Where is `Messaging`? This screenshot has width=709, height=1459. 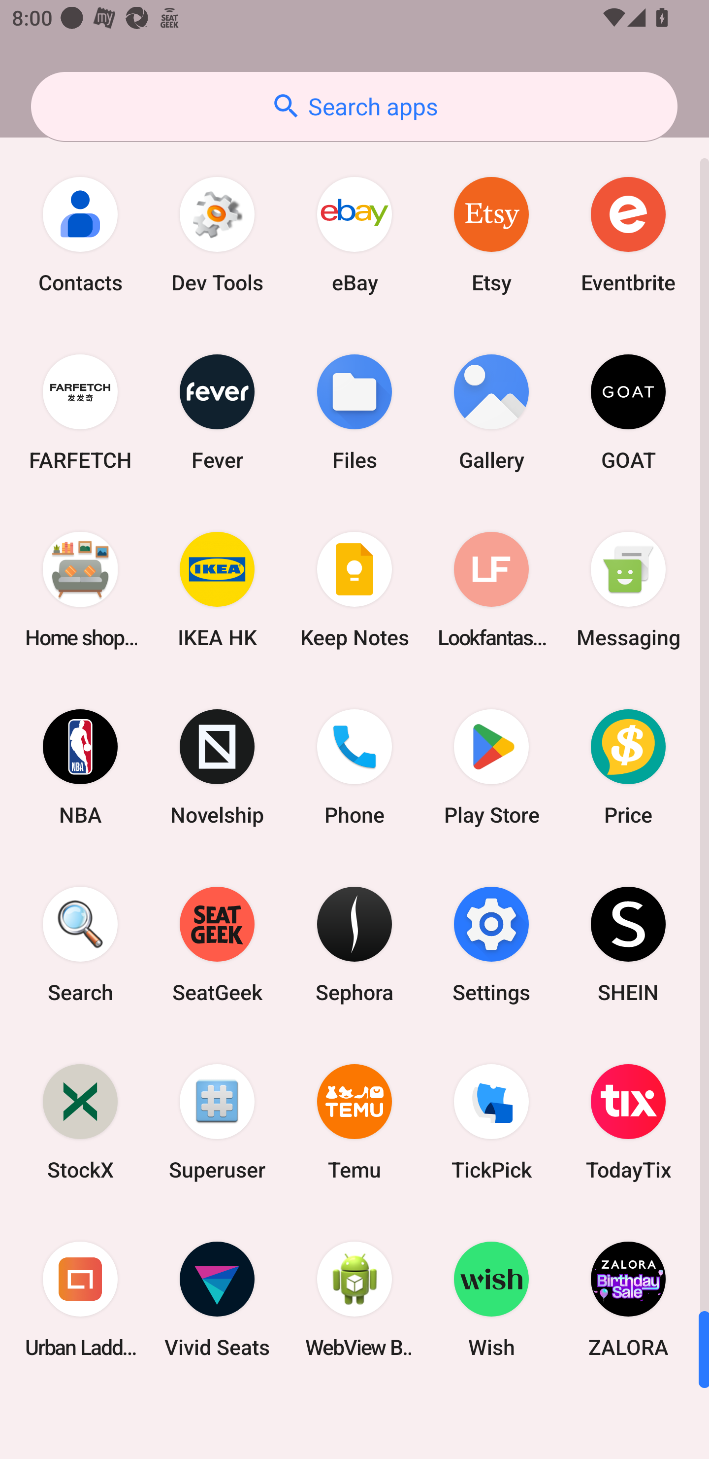
Messaging is located at coordinates (628, 590).